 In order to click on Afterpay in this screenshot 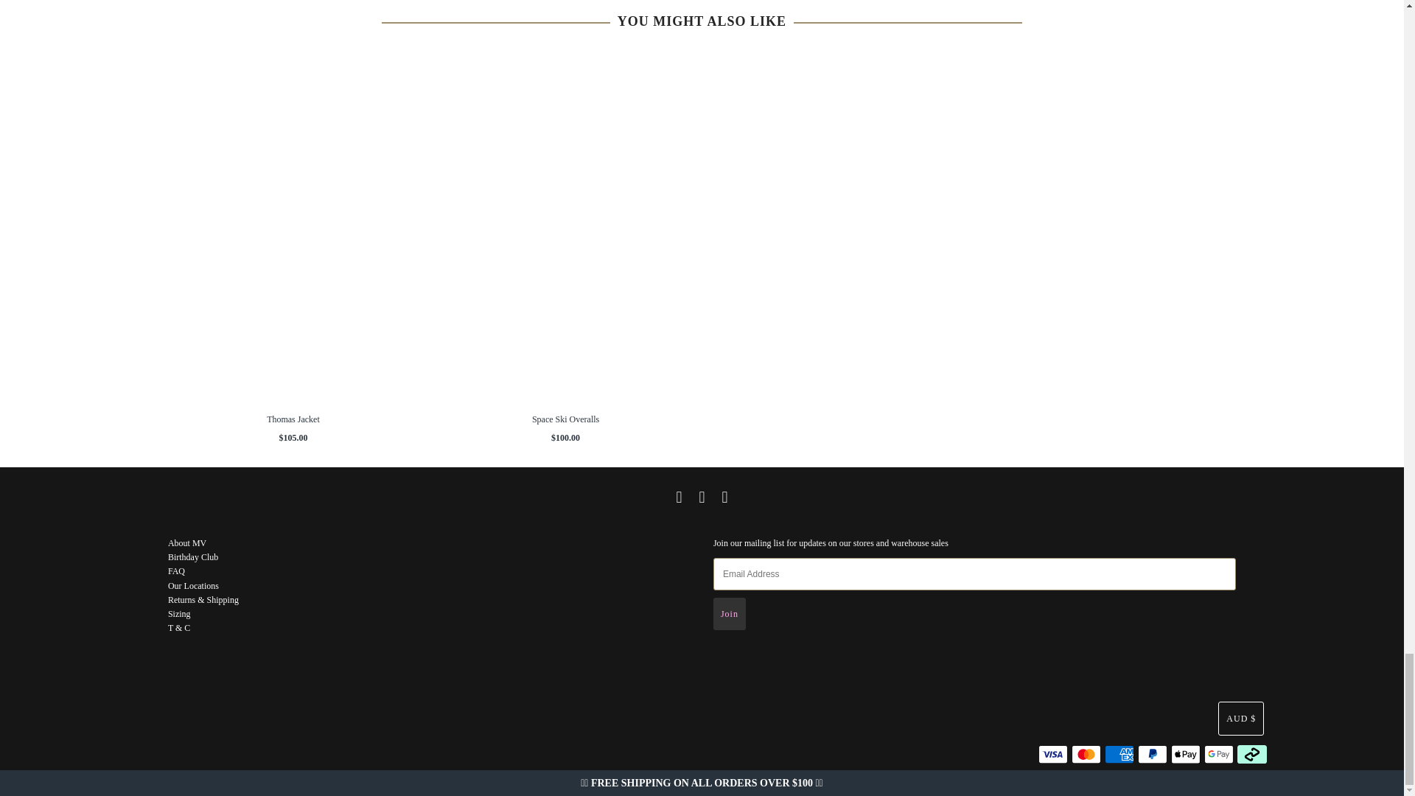, I will do `click(1251, 753)`.